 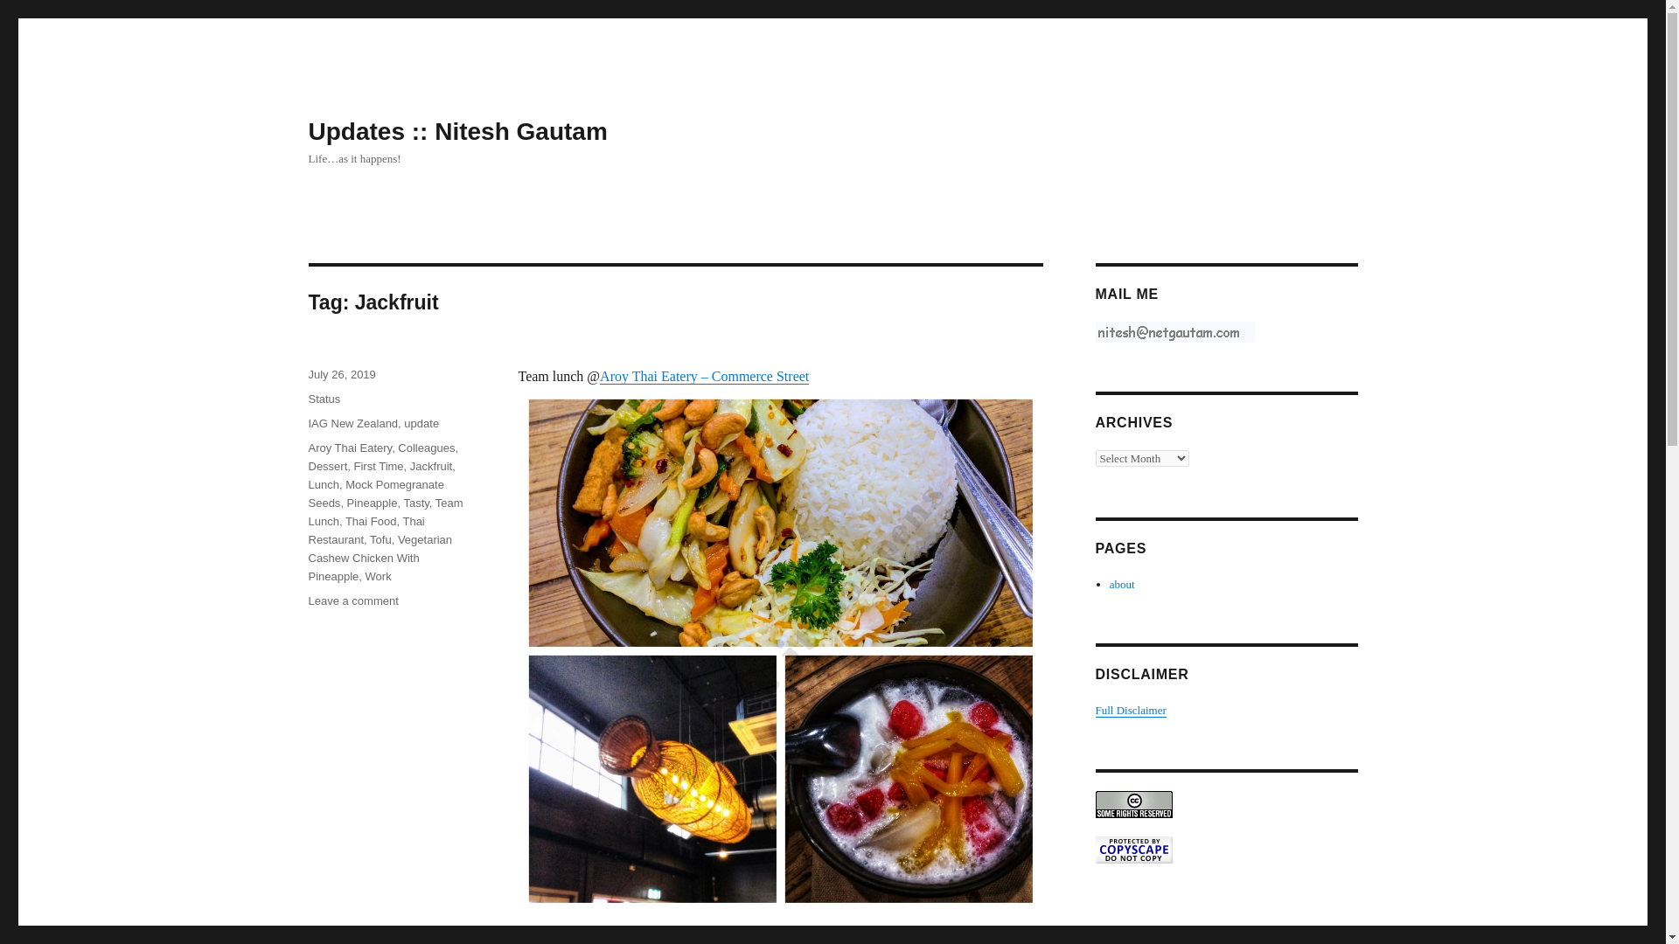 I want to click on Mock Pomegranate Seeds, so click(x=374, y=493).